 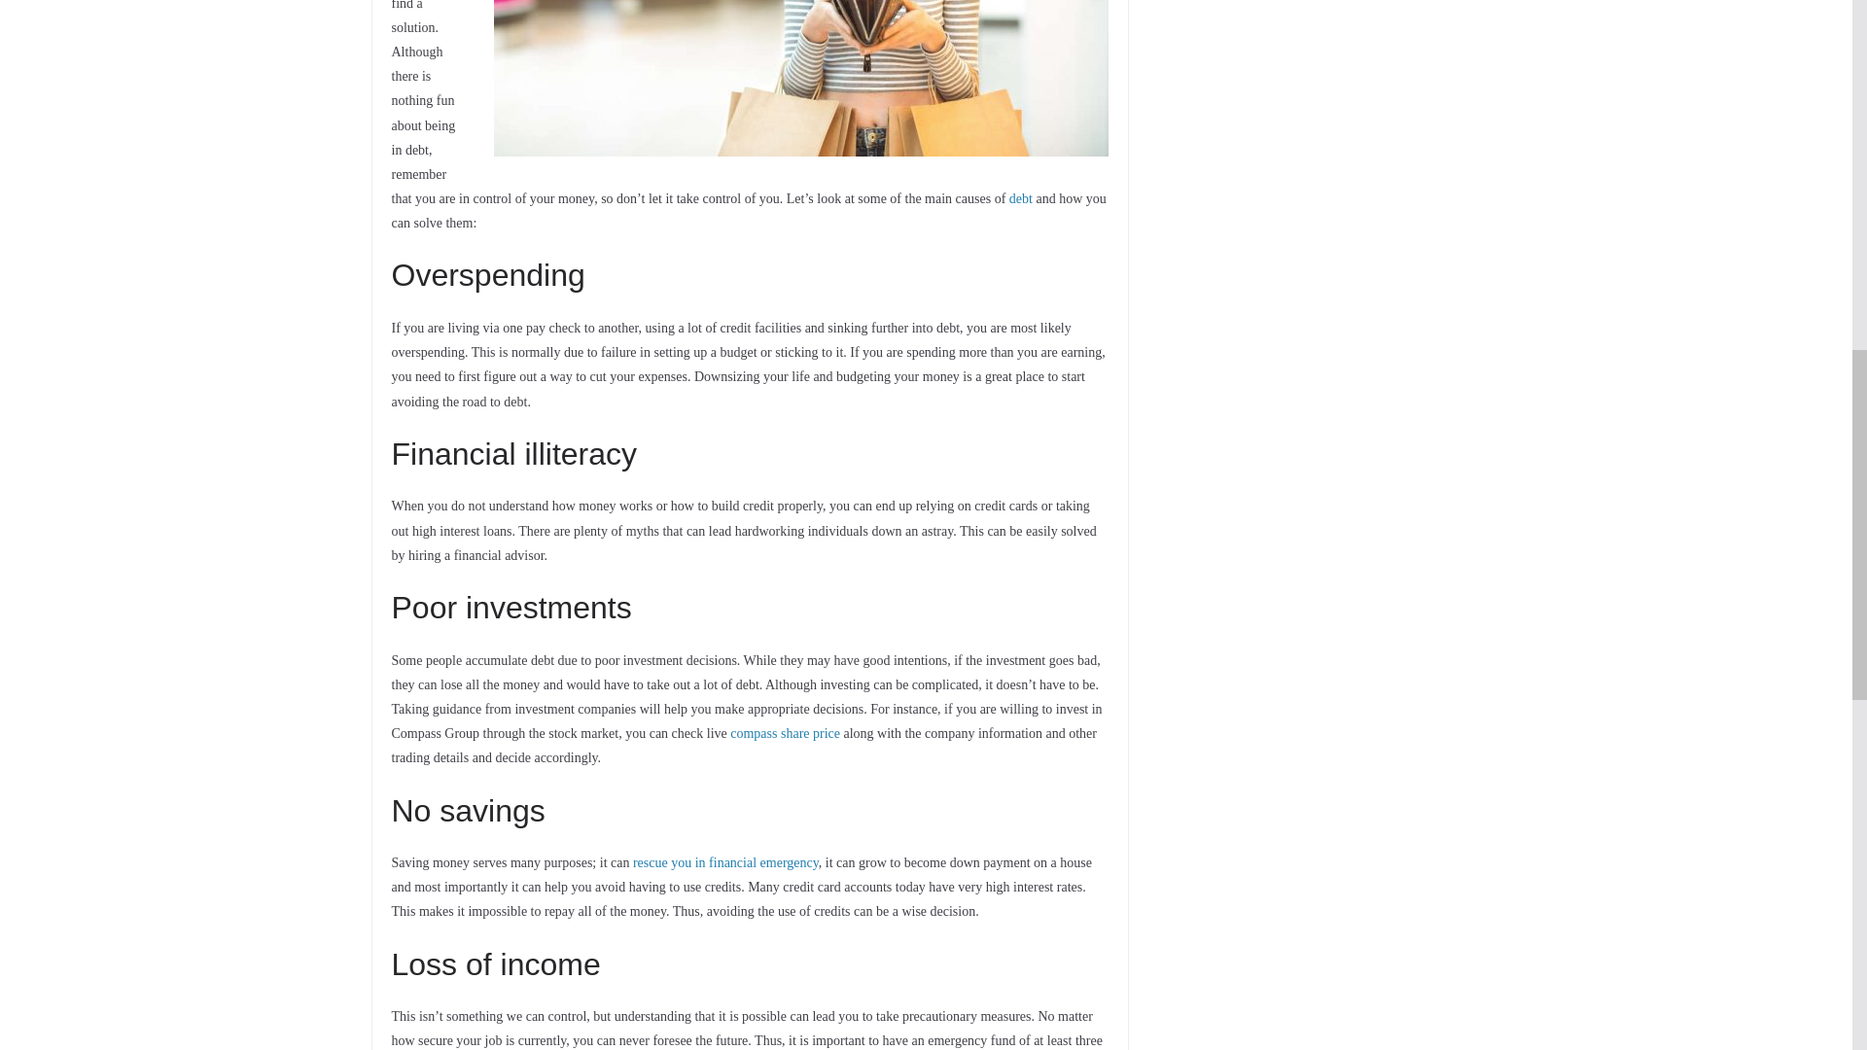 What do you see at coordinates (1021, 198) in the screenshot?
I see `debt` at bounding box center [1021, 198].